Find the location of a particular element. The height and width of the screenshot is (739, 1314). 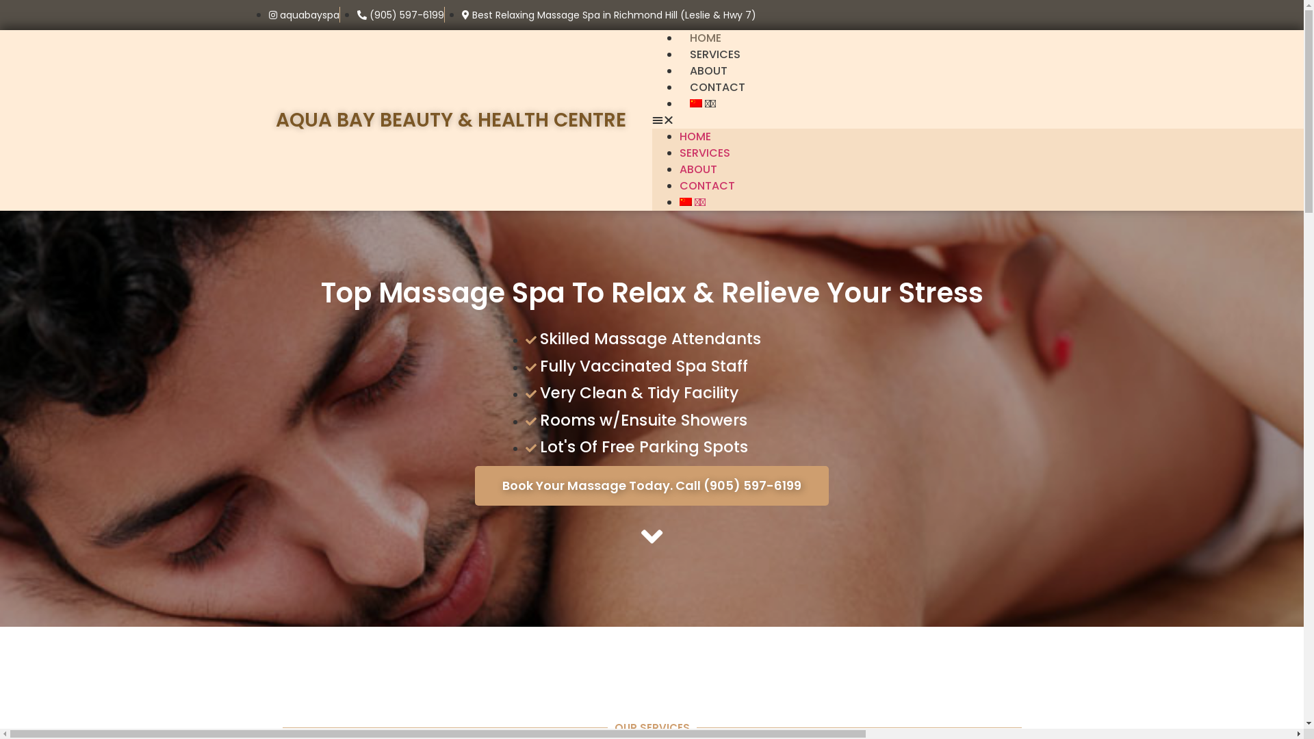

Best Relaxing Massage Spa in Richmond Hill (Leslie & Hwy 7) is located at coordinates (608, 15).